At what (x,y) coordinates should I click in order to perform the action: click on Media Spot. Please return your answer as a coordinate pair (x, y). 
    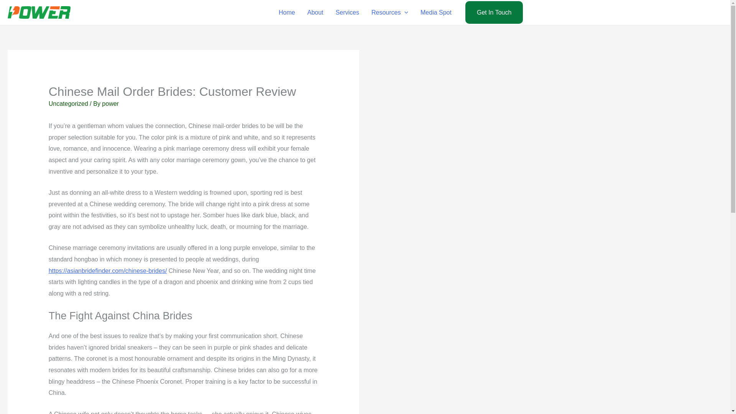
    Looking at the image, I should click on (436, 12).